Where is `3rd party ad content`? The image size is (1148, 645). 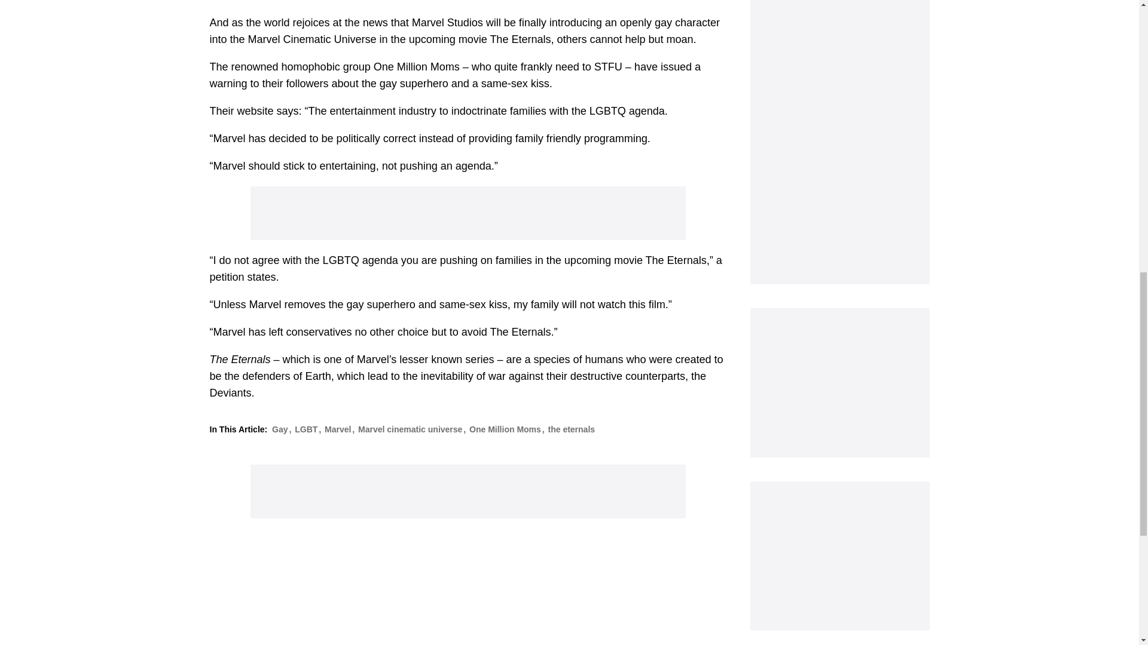 3rd party ad content is located at coordinates (839, 142).